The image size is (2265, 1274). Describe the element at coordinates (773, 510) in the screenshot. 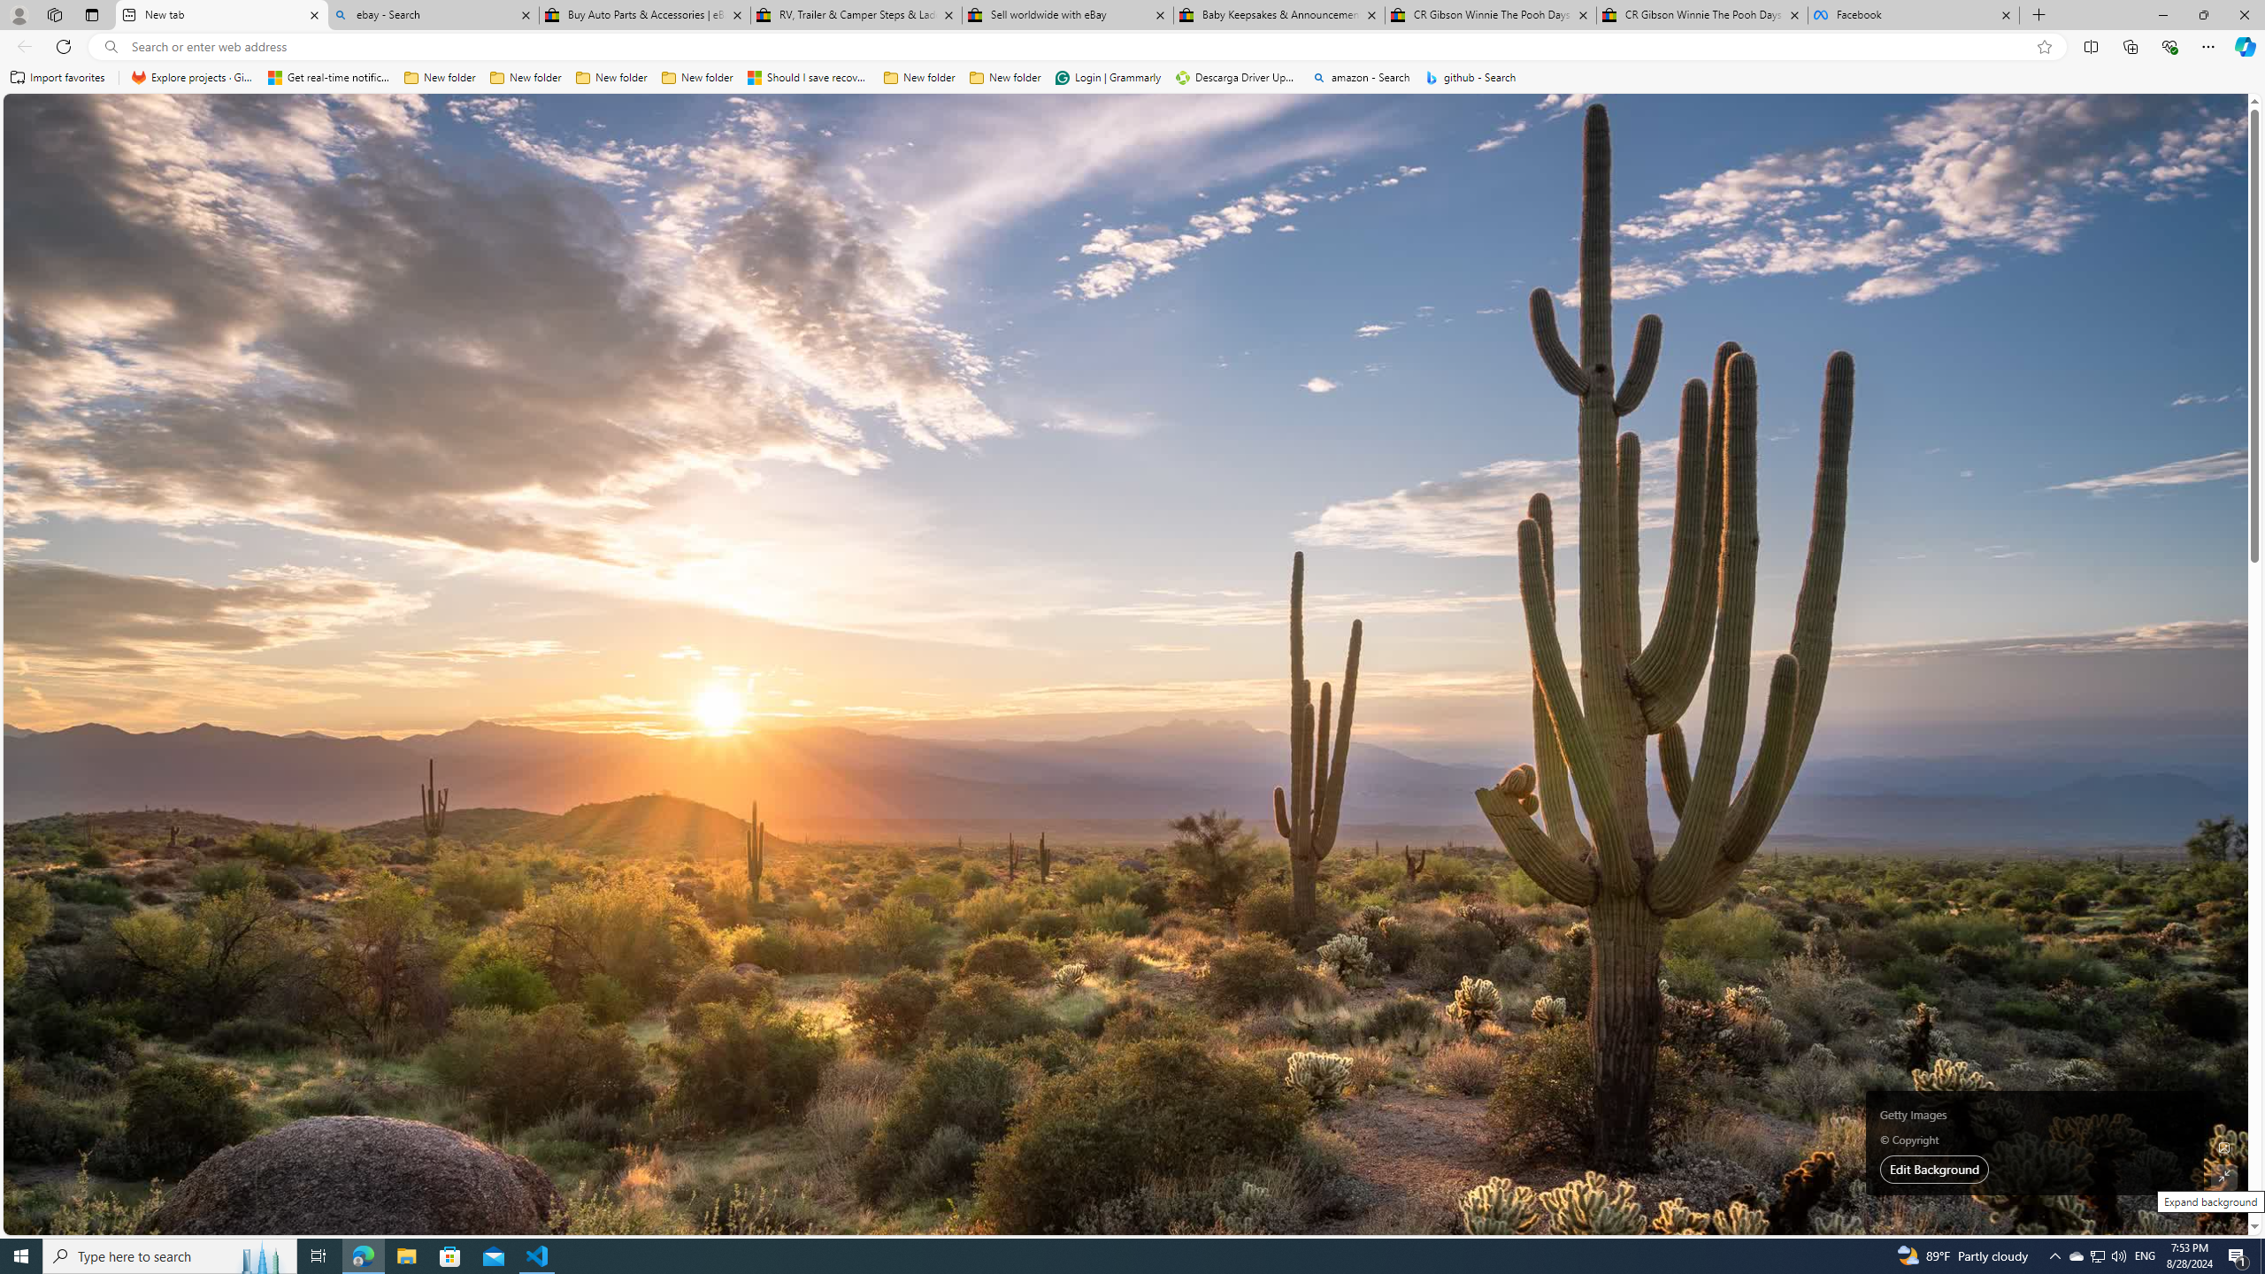

I see `AutomationID: tab-29` at that location.